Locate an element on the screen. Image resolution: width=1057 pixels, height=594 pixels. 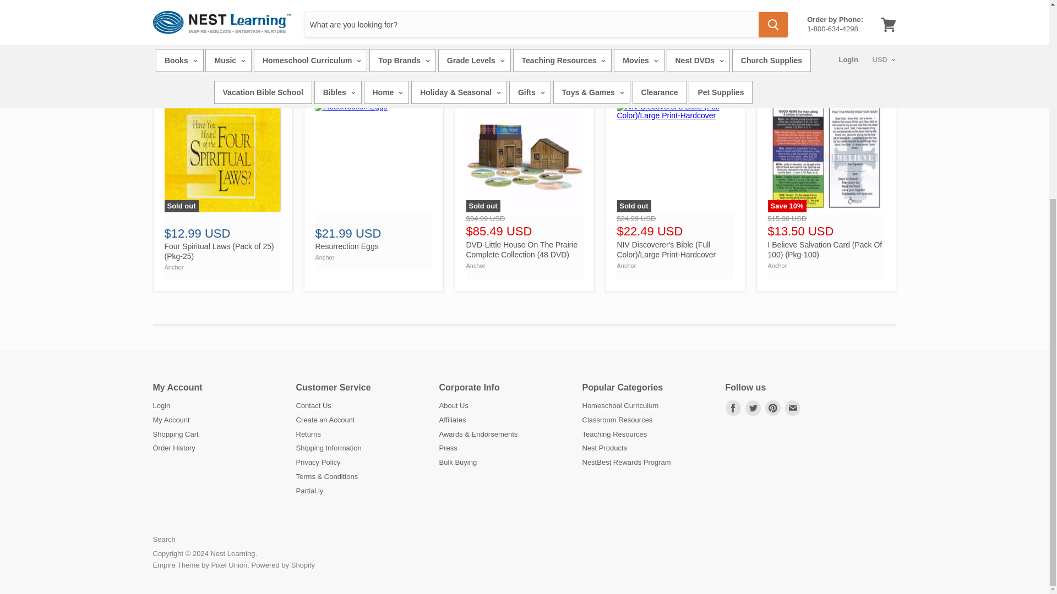
Twitter is located at coordinates (753, 408).